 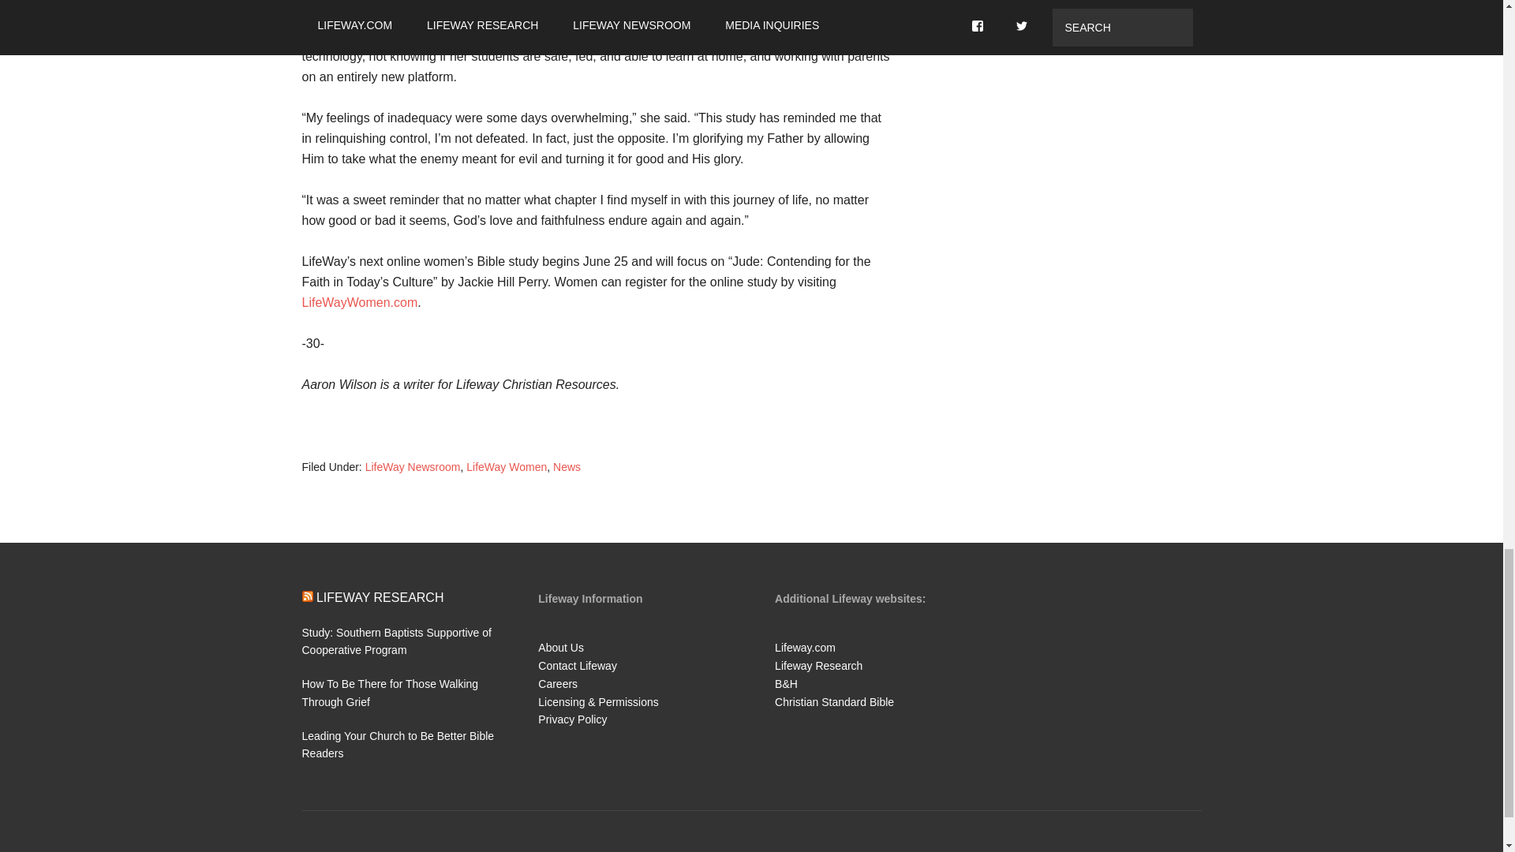 I want to click on About Us, so click(x=560, y=648).